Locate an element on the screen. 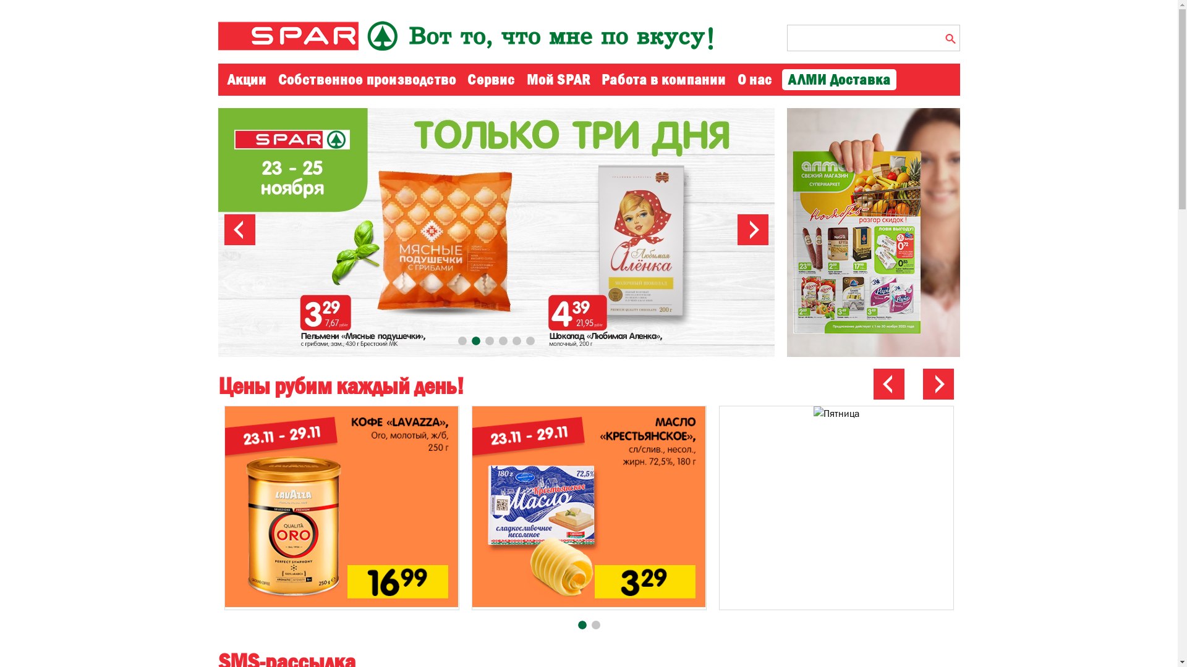  Previous is located at coordinates (888, 384).